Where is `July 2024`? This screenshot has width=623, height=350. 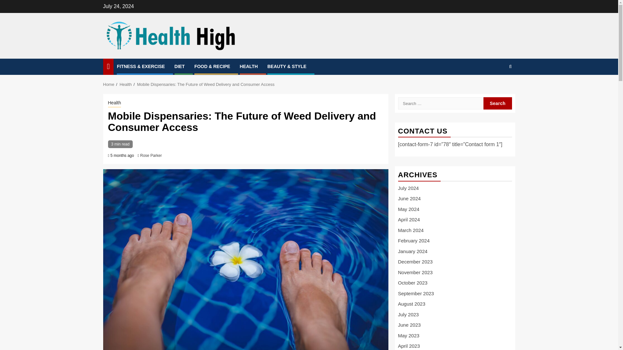
July 2024 is located at coordinates (408, 188).